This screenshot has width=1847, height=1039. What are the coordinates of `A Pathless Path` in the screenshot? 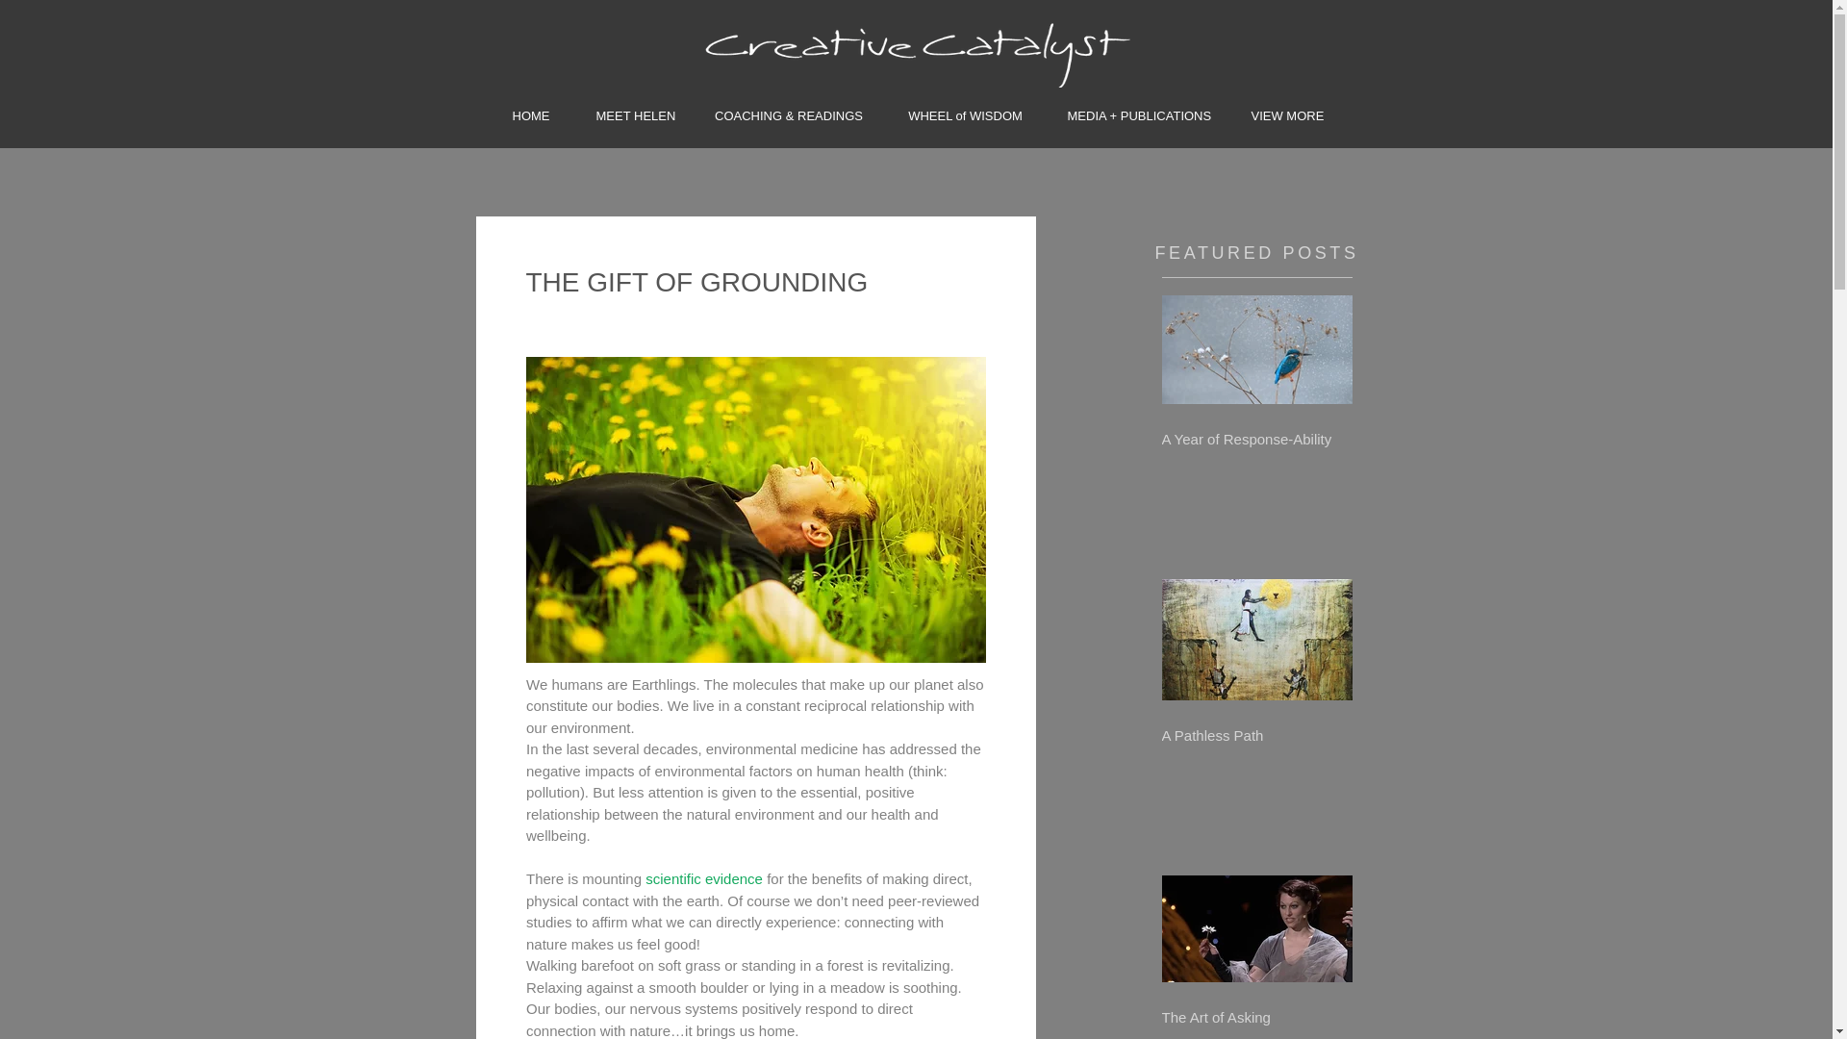 It's located at (1256, 735).